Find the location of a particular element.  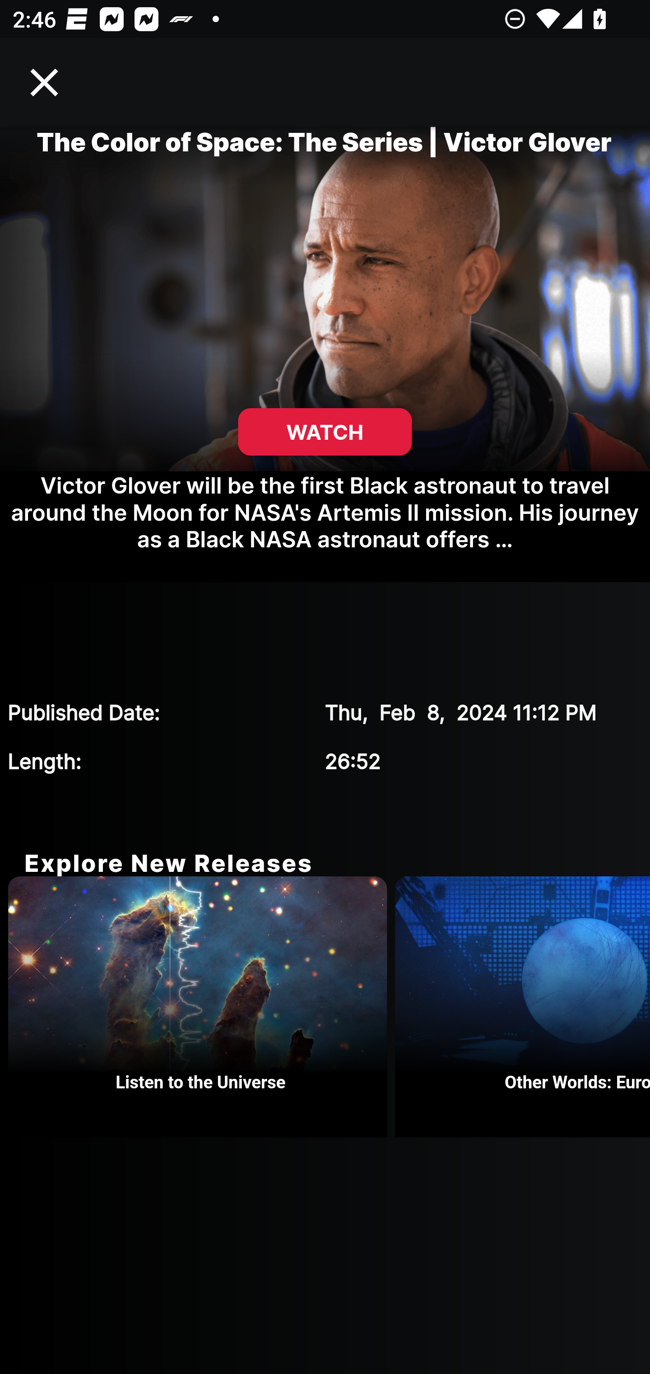

Listen to the Universe is located at coordinates (201, 1007).